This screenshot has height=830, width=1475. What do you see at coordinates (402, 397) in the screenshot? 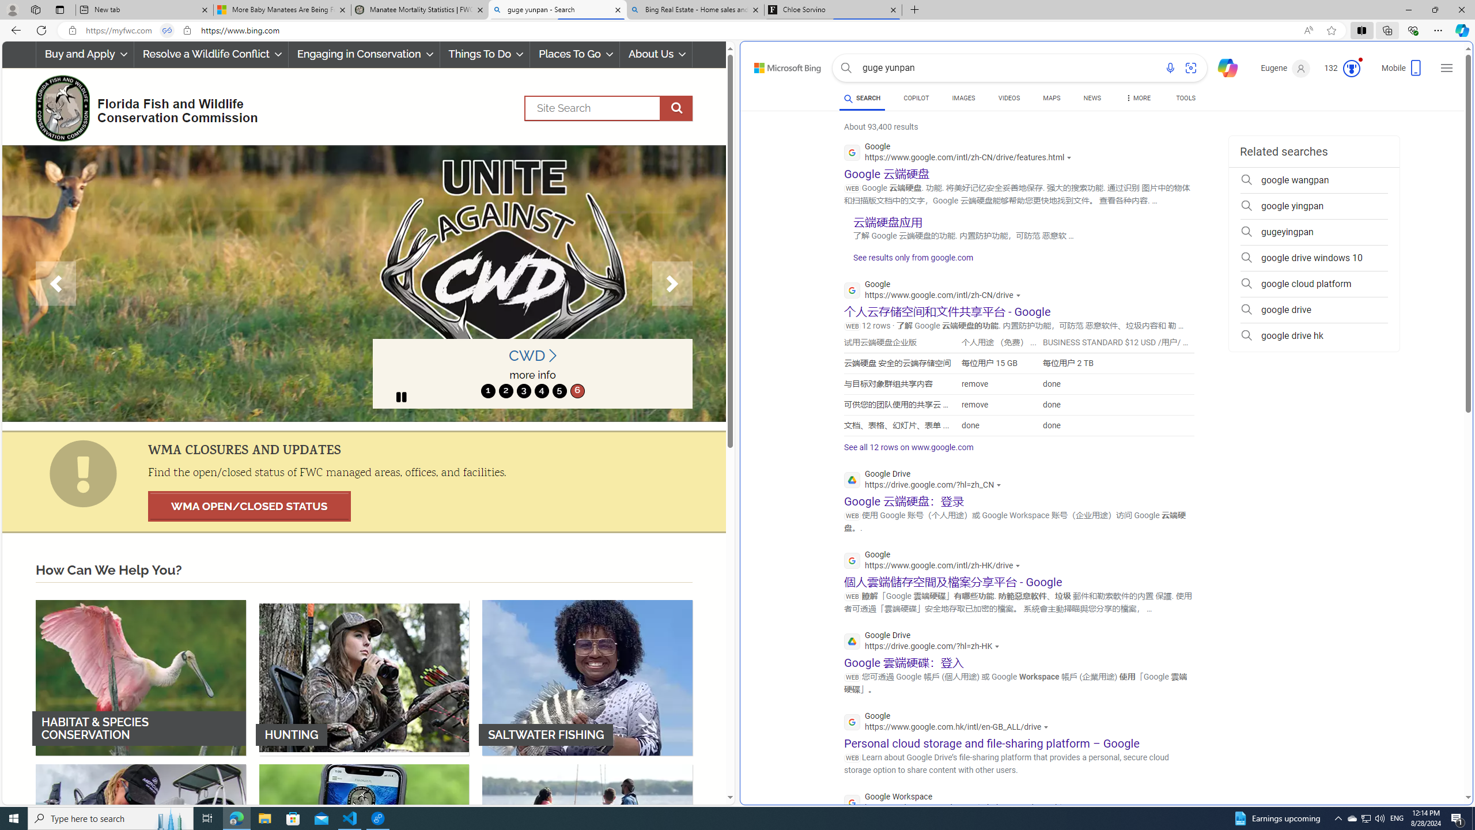
I see `slider pause button` at bounding box center [402, 397].